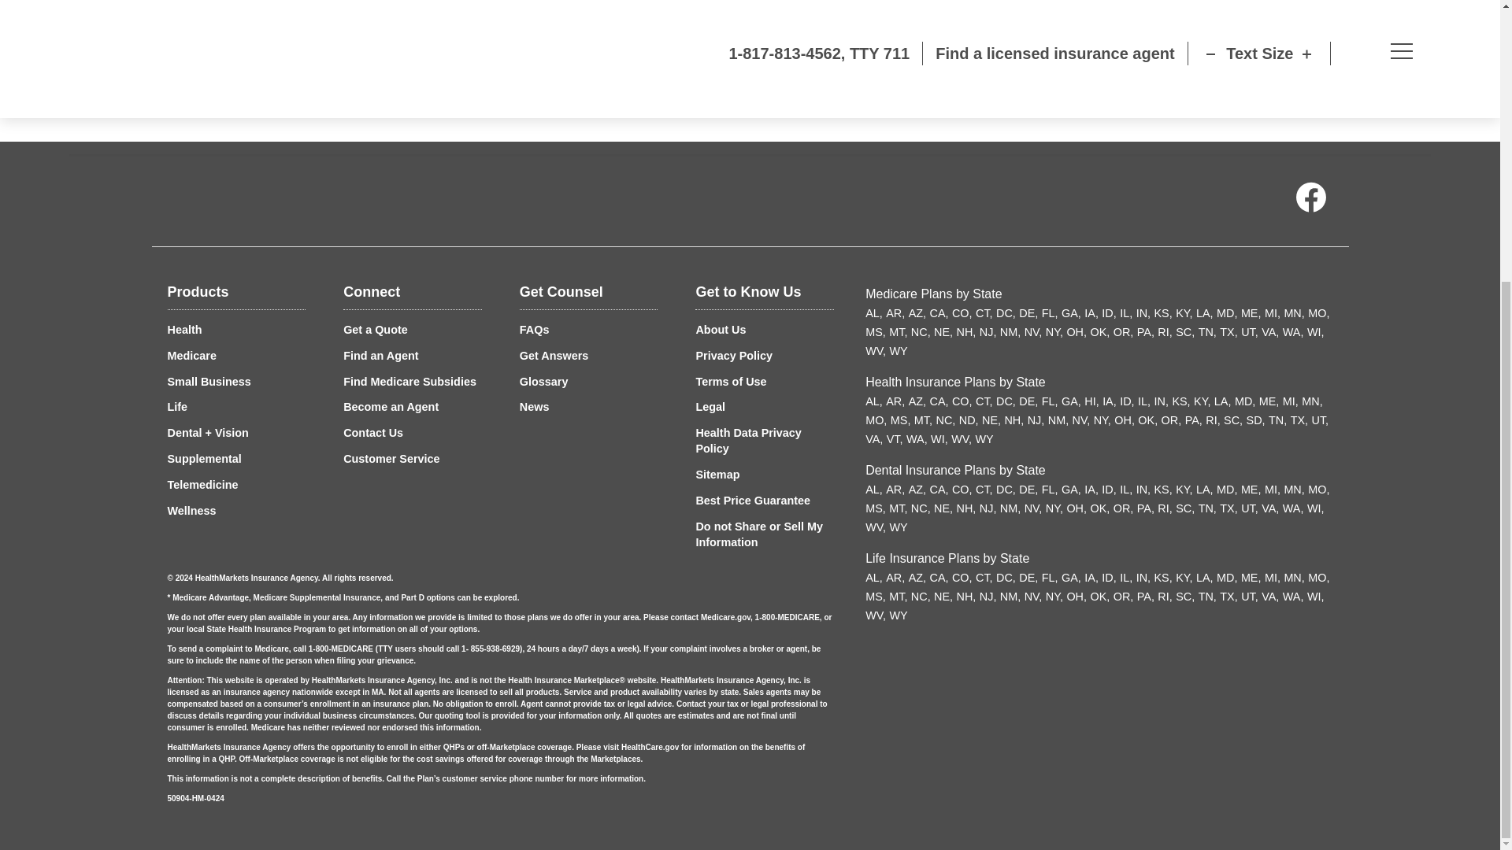 The image size is (1512, 850). I want to click on References, so click(339, 52).